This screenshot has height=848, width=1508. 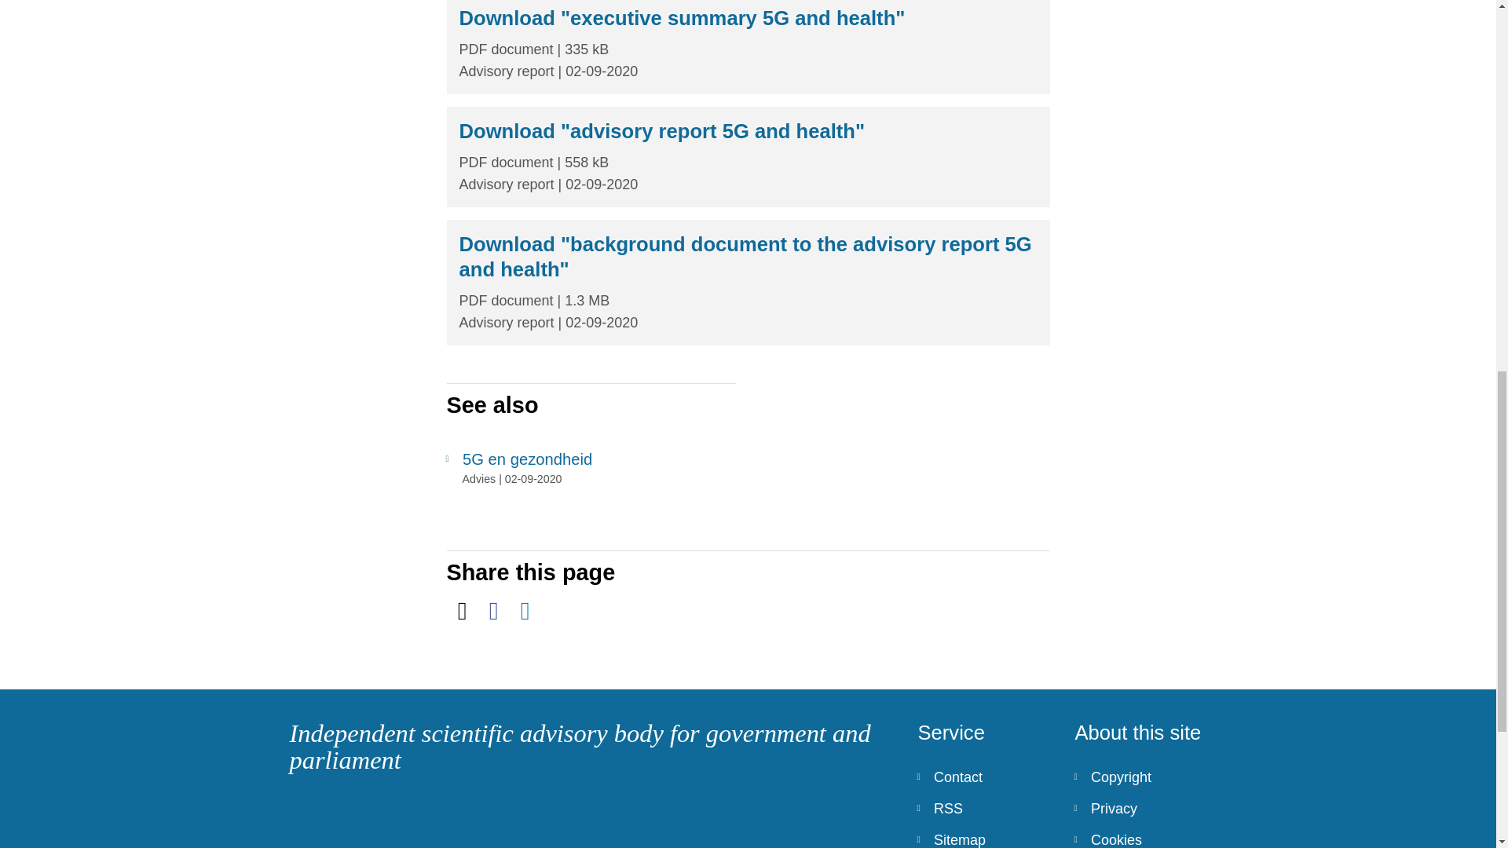 What do you see at coordinates (493, 611) in the screenshot?
I see `Share this page on your Facebook account` at bounding box center [493, 611].